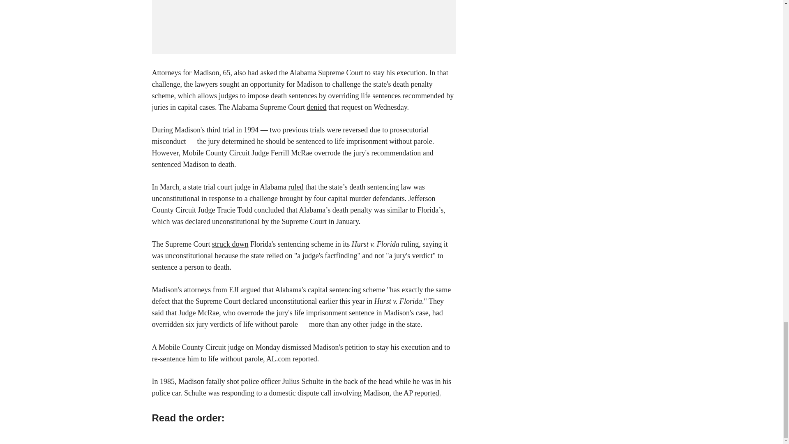 This screenshot has height=444, width=789. I want to click on reported., so click(306, 358).